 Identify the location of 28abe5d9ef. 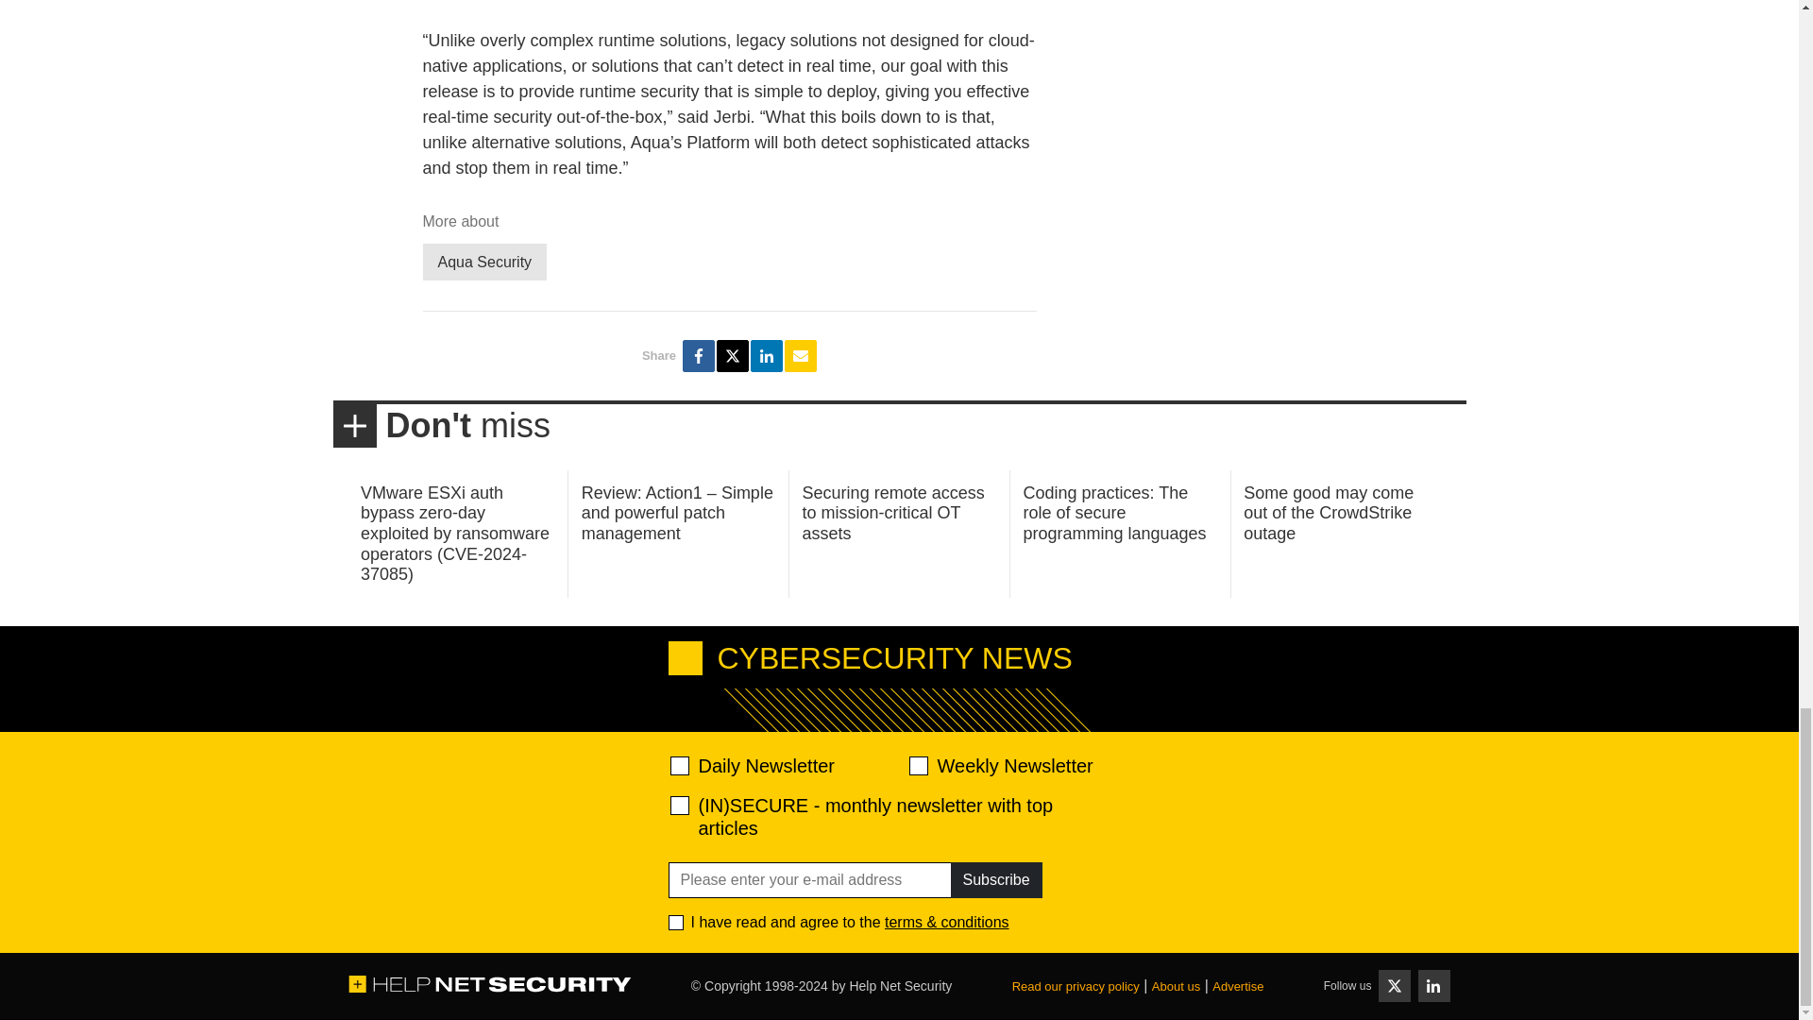
(680, 805).